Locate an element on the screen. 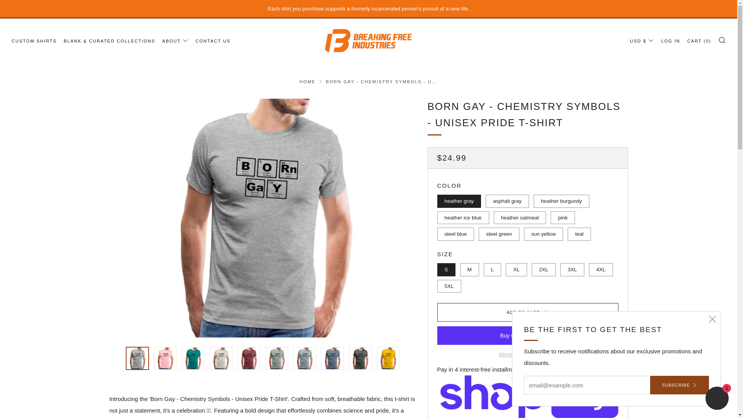 The width and height of the screenshot is (743, 418). Shopify online store chat is located at coordinates (717, 399).